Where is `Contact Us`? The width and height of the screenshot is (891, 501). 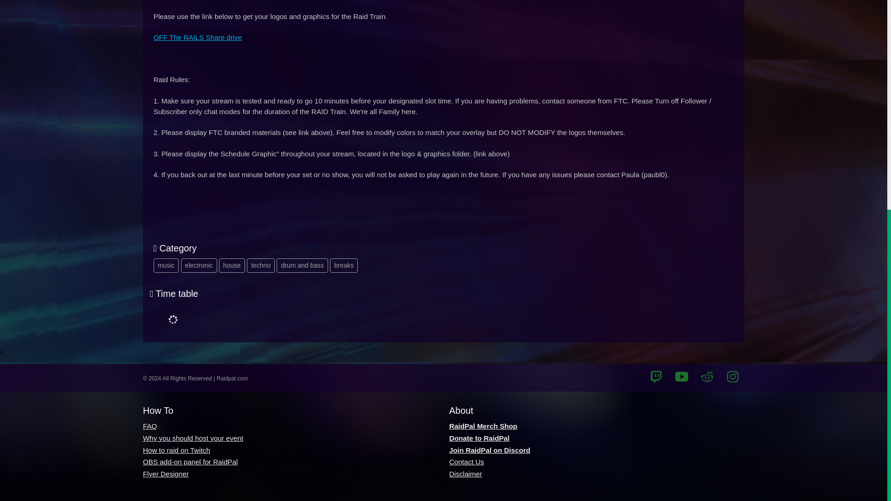 Contact Us is located at coordinates (466, 462).